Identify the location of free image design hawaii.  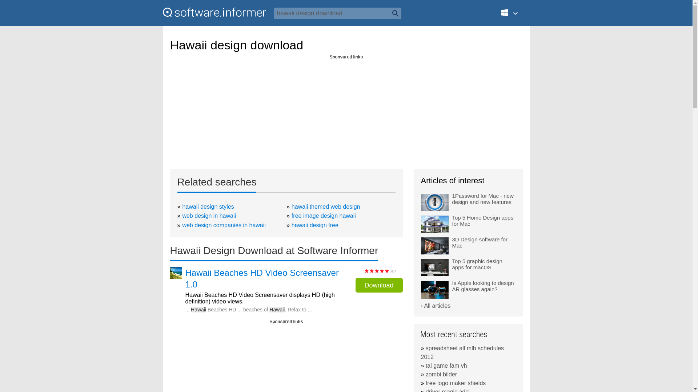
(324, 216).